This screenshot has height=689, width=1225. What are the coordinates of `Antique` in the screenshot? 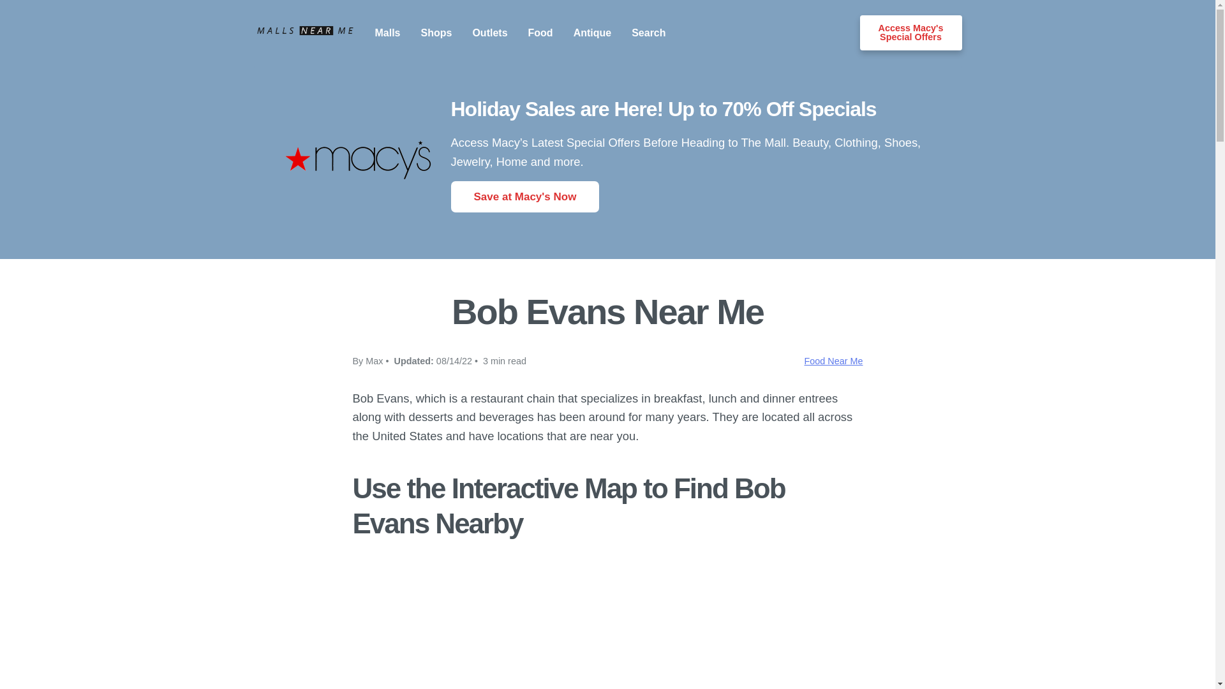 It's located at (592, 33).